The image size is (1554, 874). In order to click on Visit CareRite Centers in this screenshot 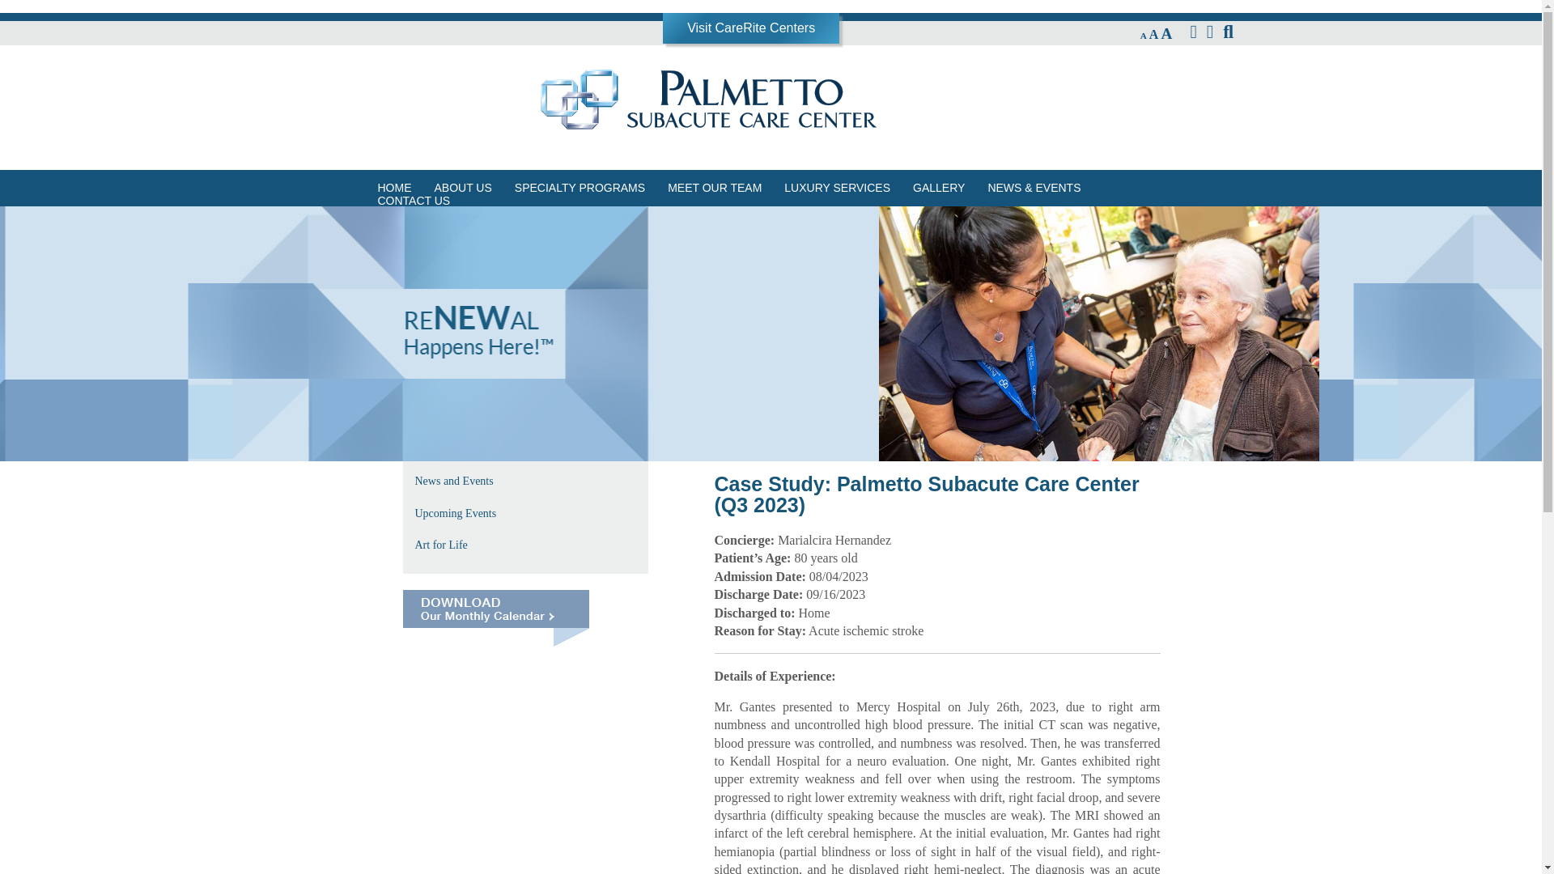, I will do `click(750, 28)`.